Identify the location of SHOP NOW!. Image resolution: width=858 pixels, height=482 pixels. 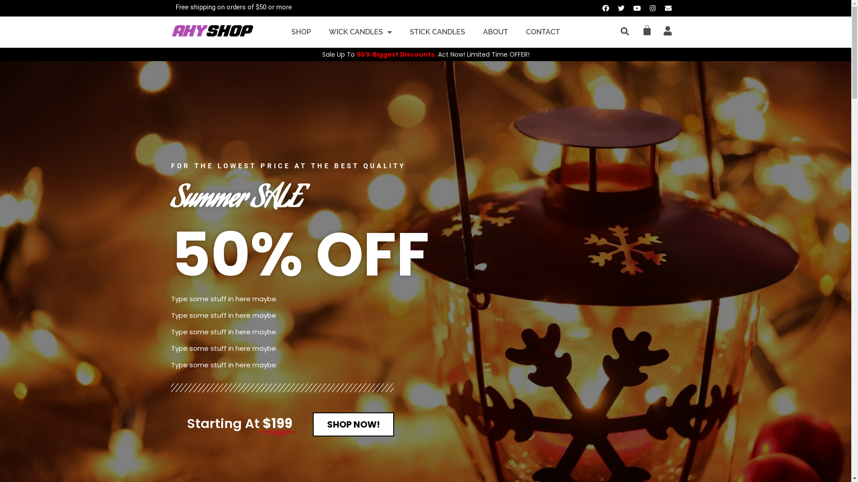
(353, 424).